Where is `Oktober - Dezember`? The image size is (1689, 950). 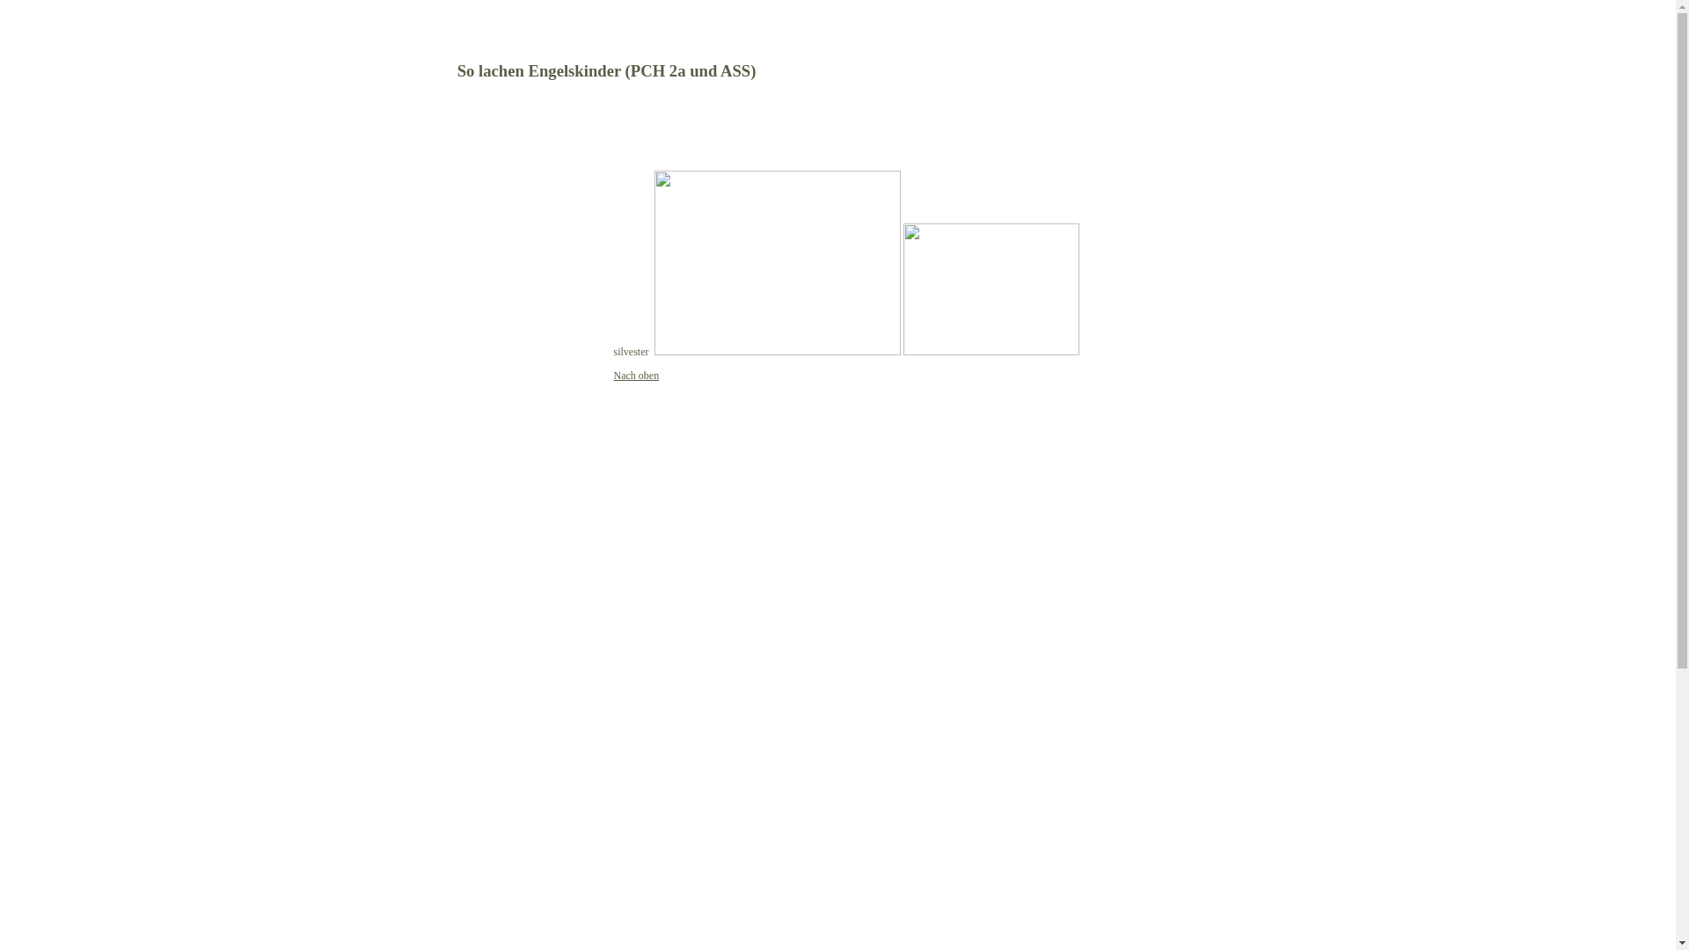
Oktober - Dezember is located at coordinates (445, 618).